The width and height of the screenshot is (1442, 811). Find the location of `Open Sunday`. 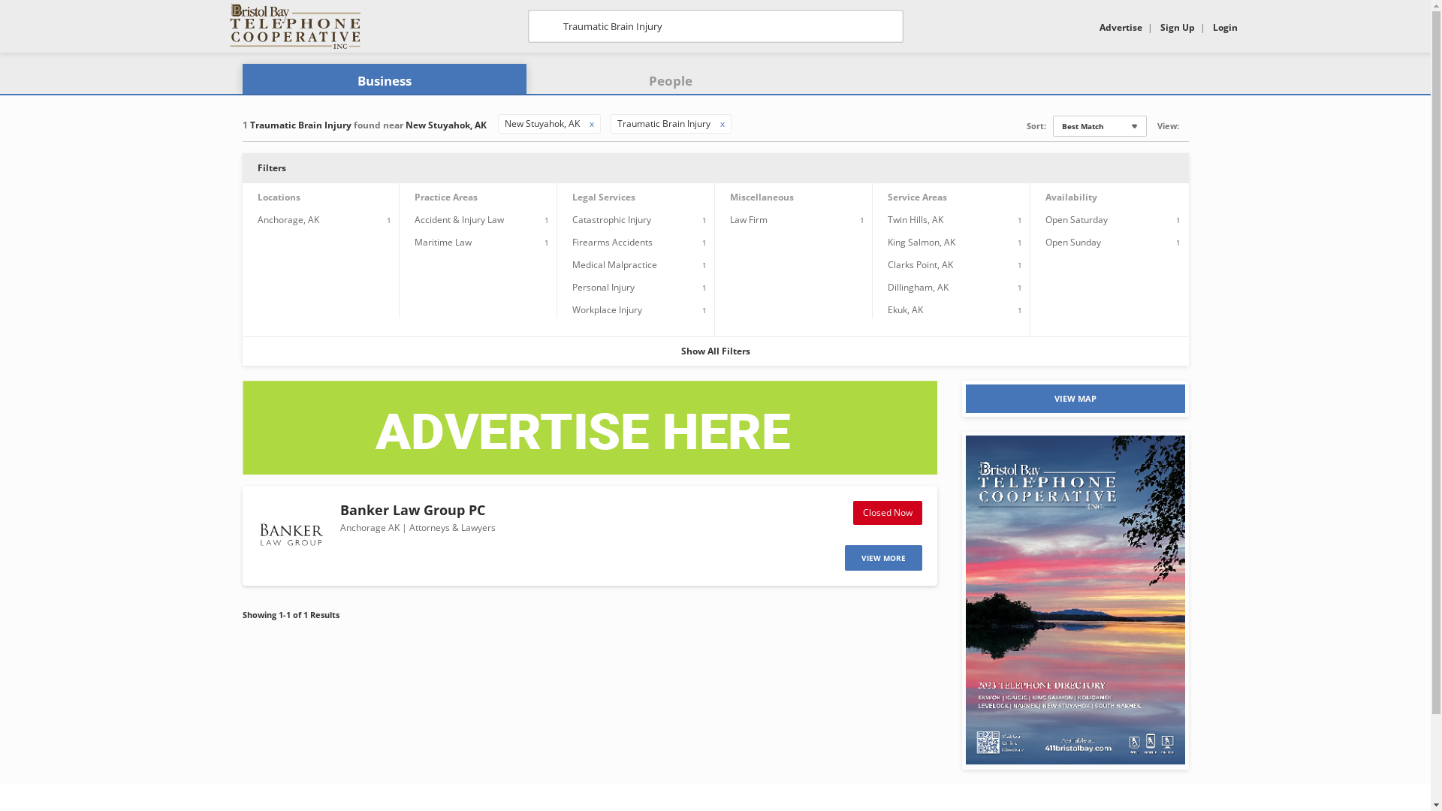

Open Sunday is located at coordinates (1073, 242).